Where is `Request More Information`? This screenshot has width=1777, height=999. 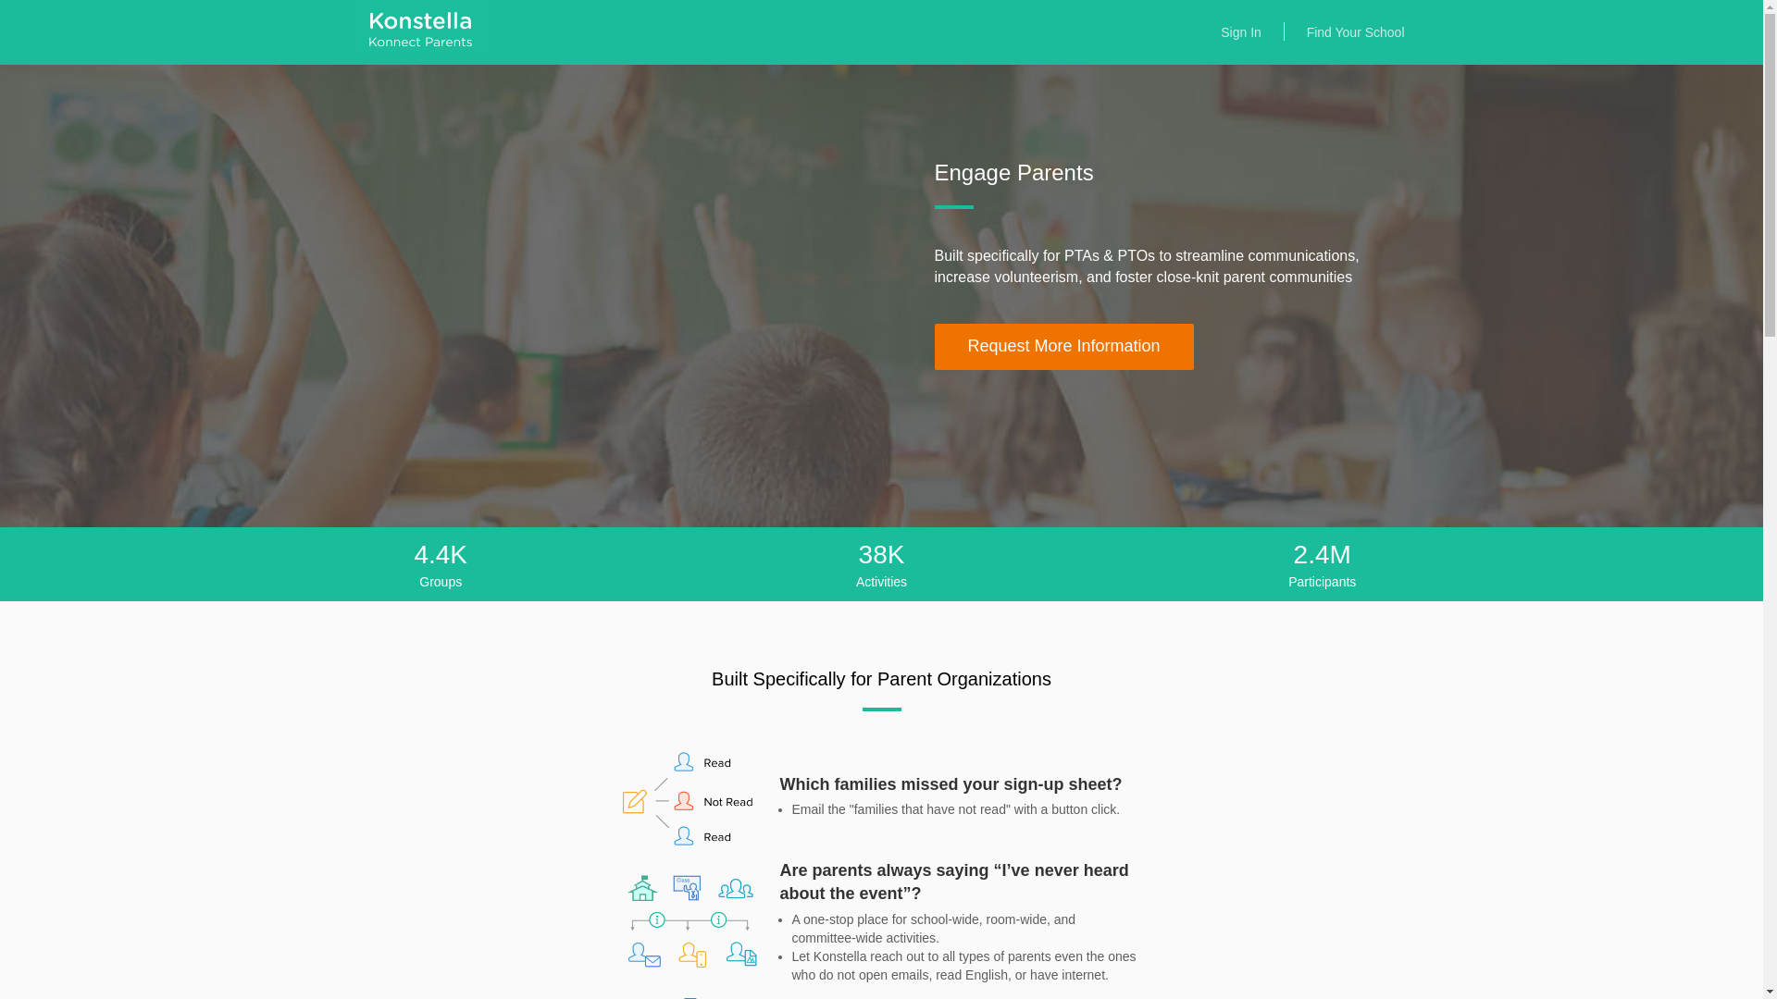 Request More Information is located at coordinates (1064, 346).